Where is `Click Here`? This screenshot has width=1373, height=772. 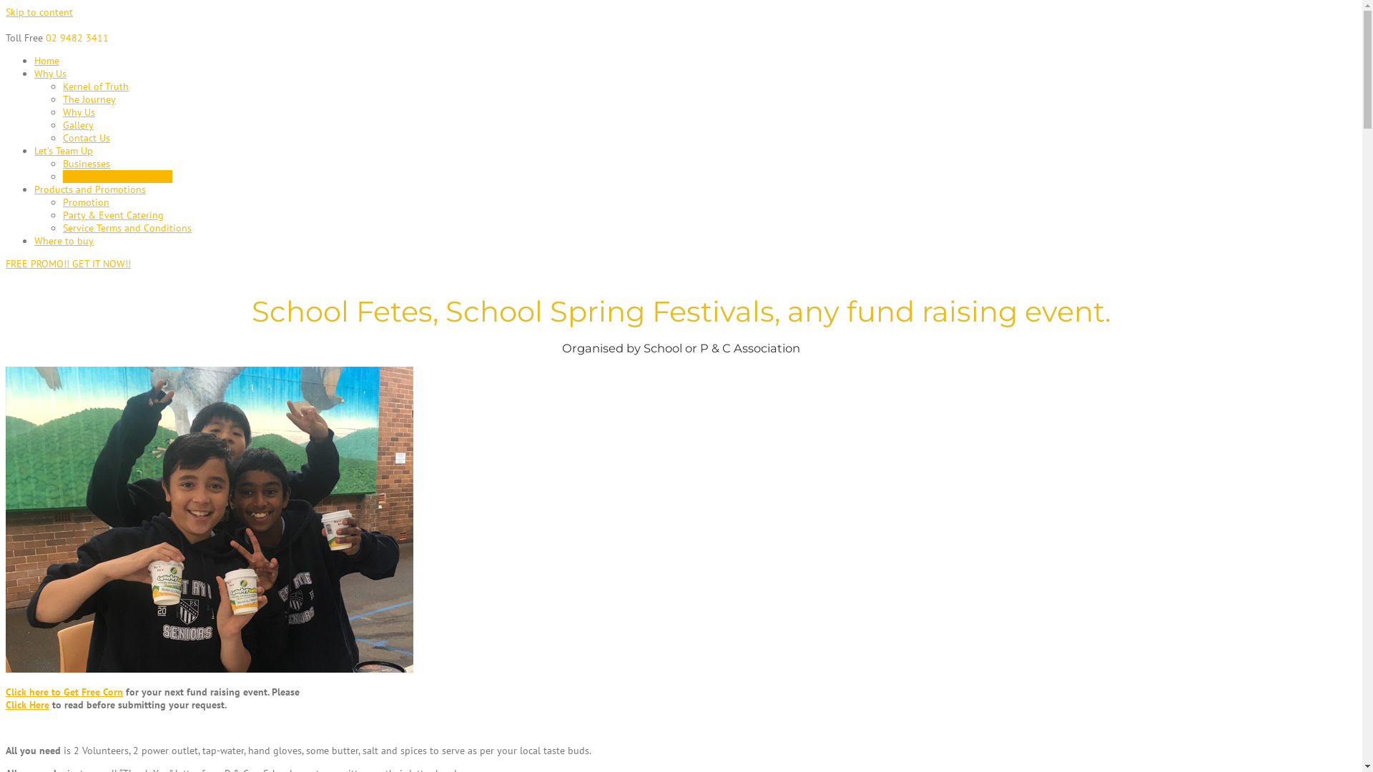 Click Here is located at coordinates (27, 705).